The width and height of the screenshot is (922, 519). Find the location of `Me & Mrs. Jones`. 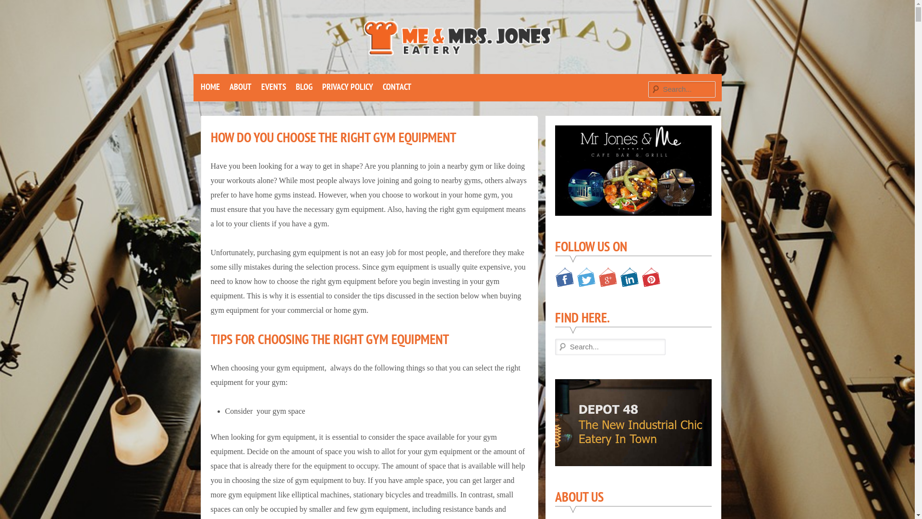

Me & Mrs. Jones is located at coordinates (377, 93).